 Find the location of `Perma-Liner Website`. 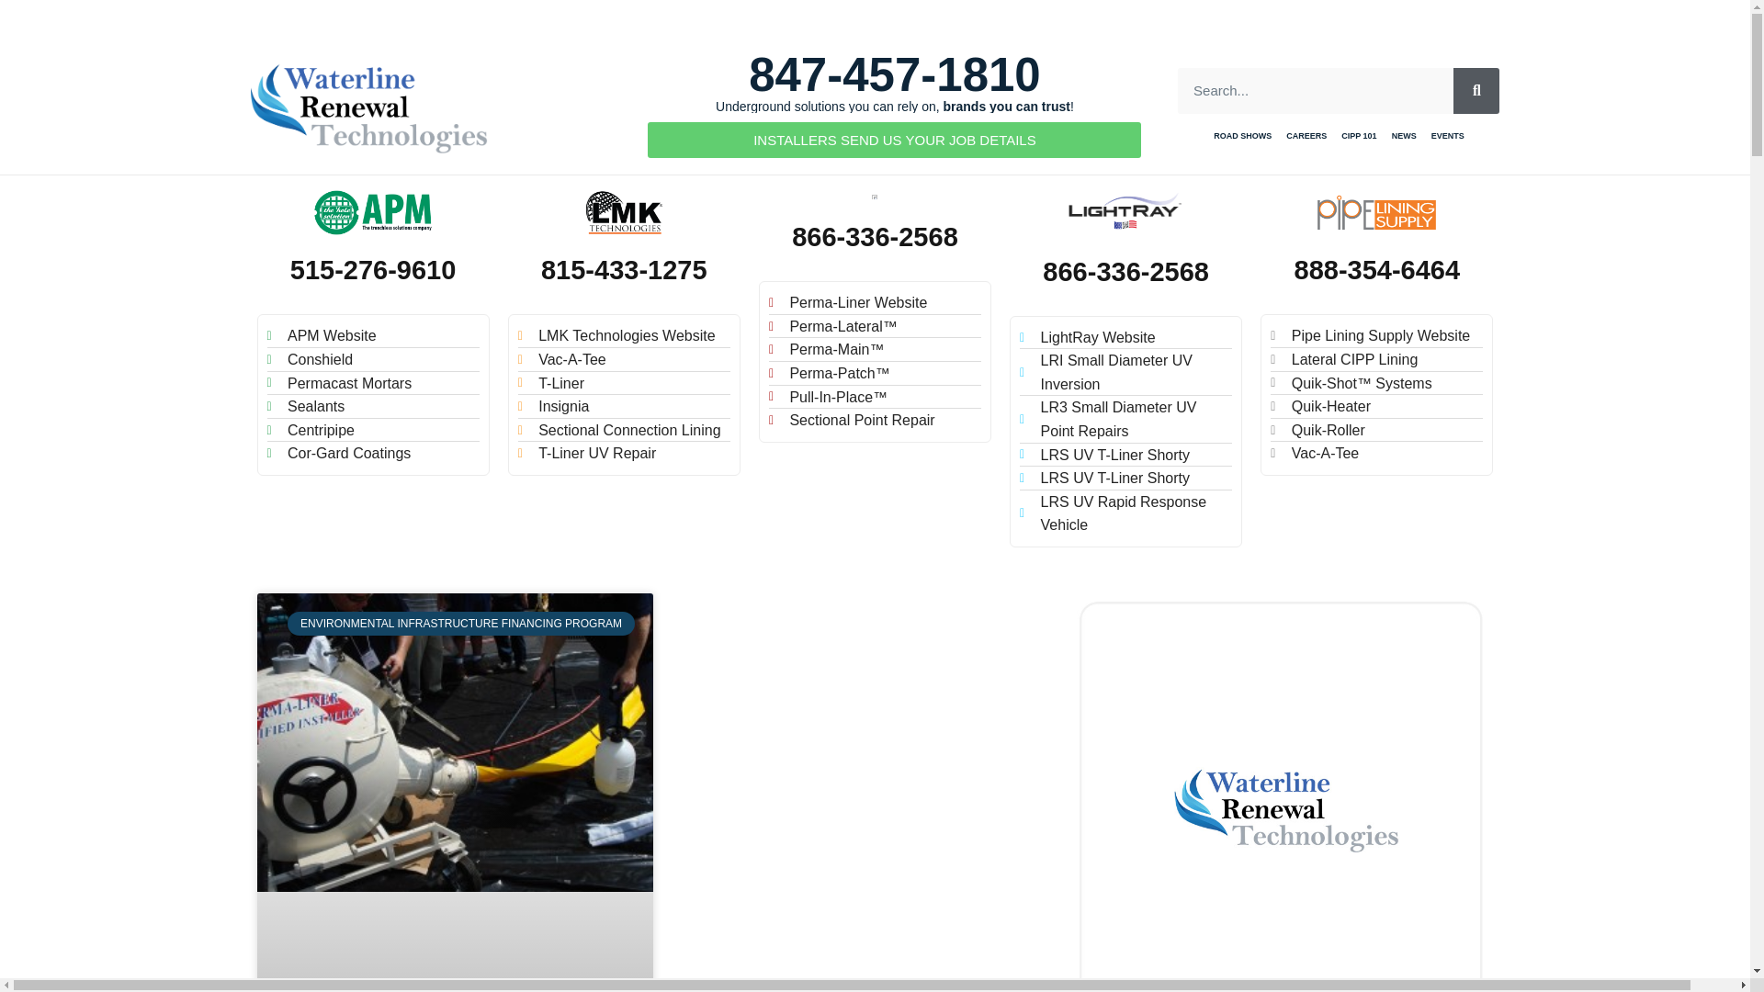

Perma-Liner Website is located at coordinates (875, 303).